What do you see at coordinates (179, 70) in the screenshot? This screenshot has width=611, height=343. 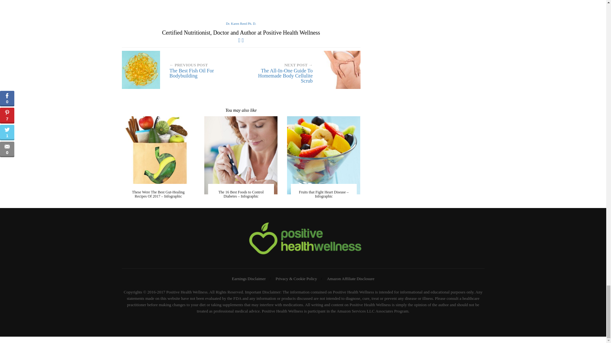 I see `The Best Fish Oil For Bodybuilding` at bounding box center [179, 70].